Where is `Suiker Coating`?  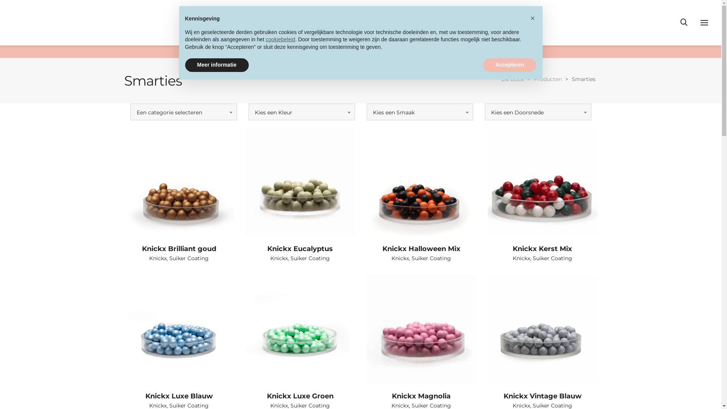 Suiker Coating is located at coordinates (310, 258).